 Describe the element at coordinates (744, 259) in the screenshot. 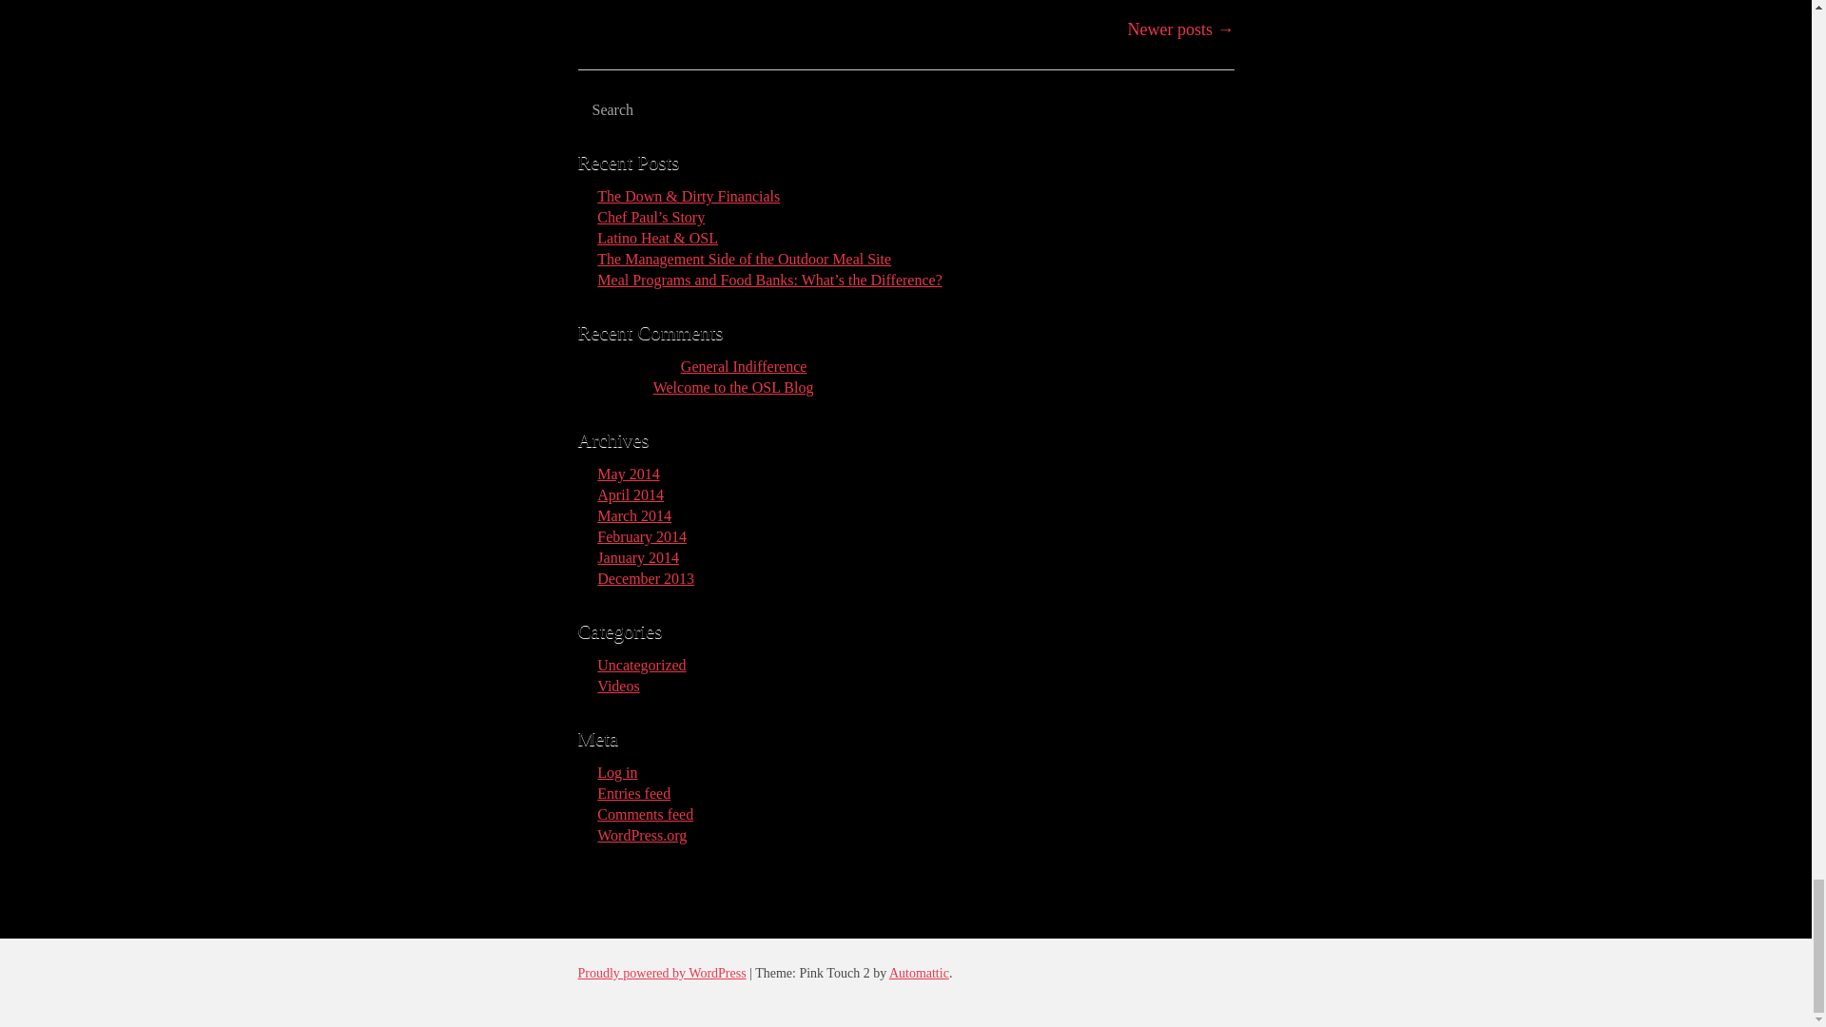

I see `The Management Side of the Outdoor Meal Site` at that location.